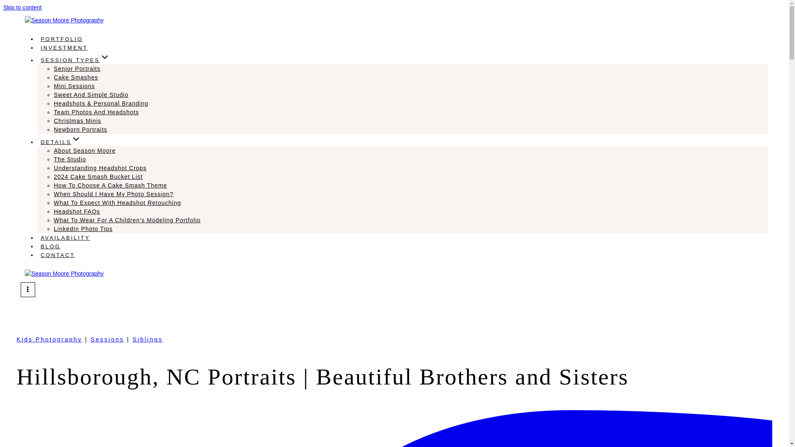 The width and height of the screenshot is (795, 447). What do you see at coordinates (107, 339) in the screenshot?
I see `Sessions` at bounding box center [107, 339].